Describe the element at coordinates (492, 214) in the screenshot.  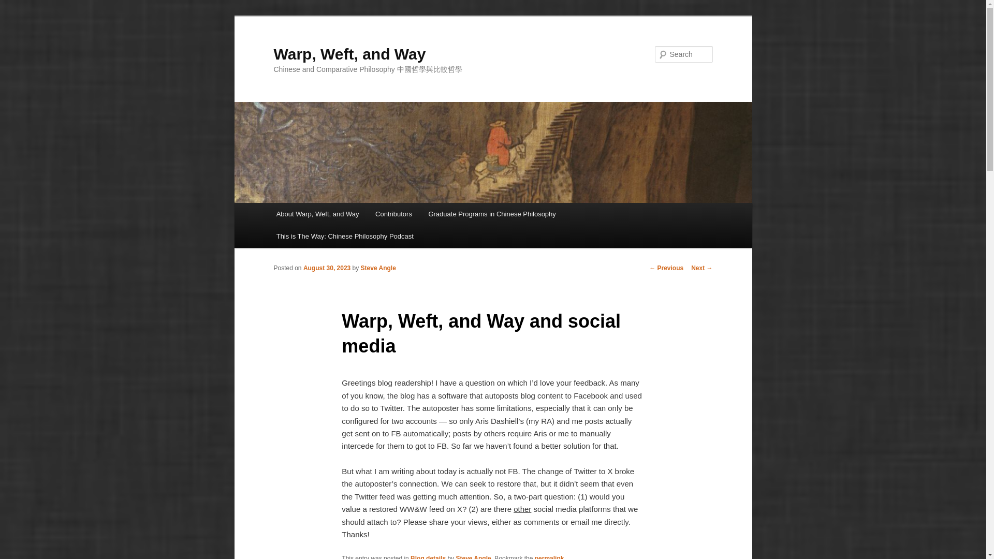
I see `Graduate Programs in Chinese Philosophy` at that location.